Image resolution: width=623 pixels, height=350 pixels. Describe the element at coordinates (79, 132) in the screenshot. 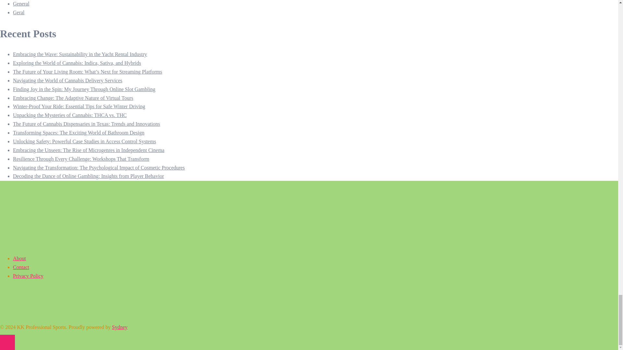

I see `Transforming Spaces: The Exciting World of Bathroom Design` at that location.